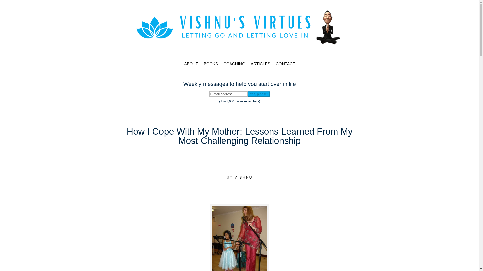 The width and height of the screenshot is (483, 271). What do you see at coordinates (234, 64) in the screenshot?
I see `COACHING` at bounding box center [234, 64].